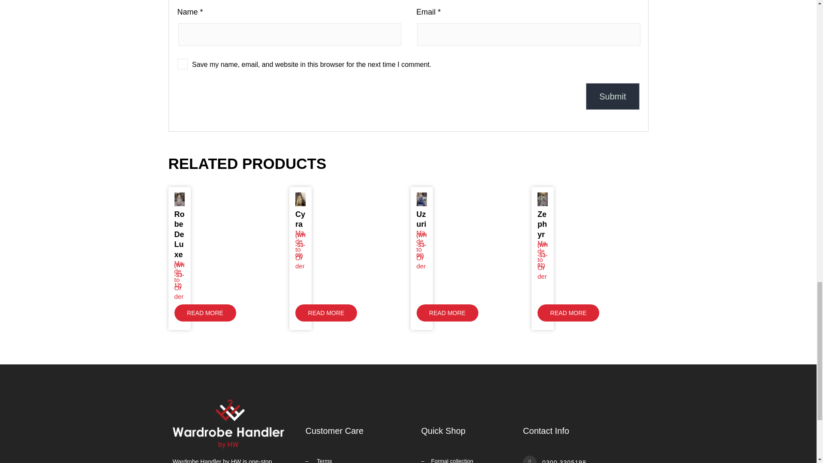 The image size is (823, 463). Describe the element at coordinates (183, 64) in the screenshot. I see `yes` at that location.